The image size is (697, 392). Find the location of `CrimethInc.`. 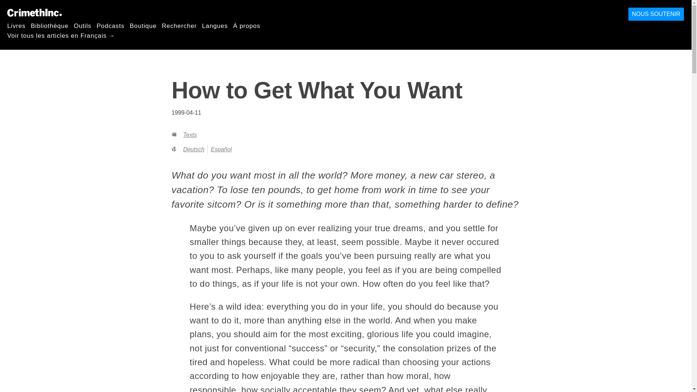

CrimethInc. is located at coordinates (34, 12).